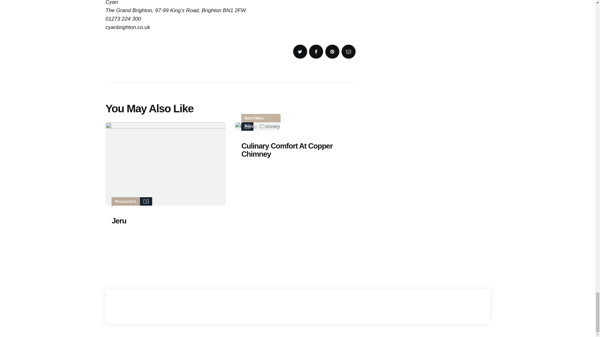 The height and width of the screenshot is (337, 600). Describe the element at coordinates (254, 118) in the screenshot. I see `Don't Miss` at that location.